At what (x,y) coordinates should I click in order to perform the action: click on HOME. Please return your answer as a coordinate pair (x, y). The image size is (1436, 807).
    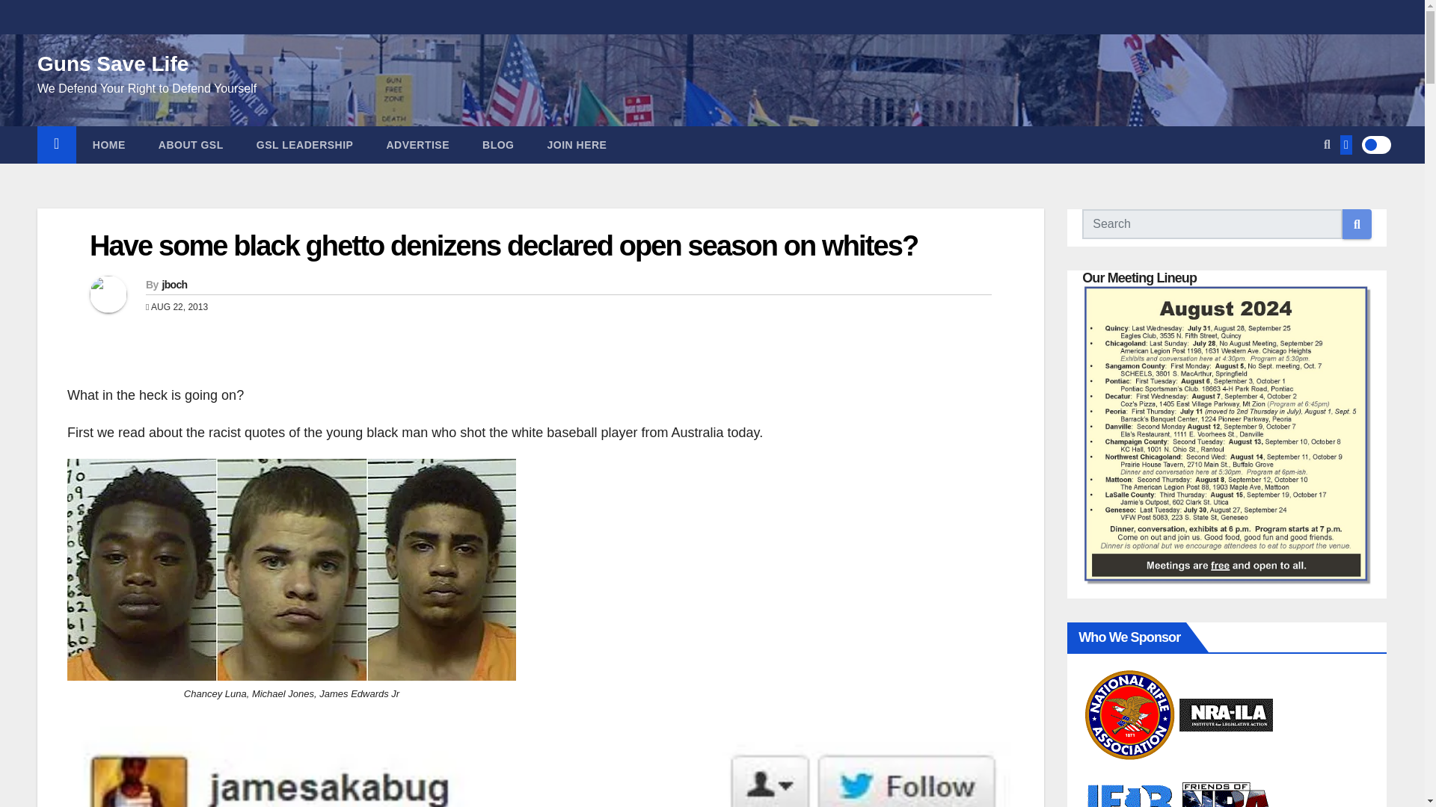
    Looking at the image, I should click on (109, 145).